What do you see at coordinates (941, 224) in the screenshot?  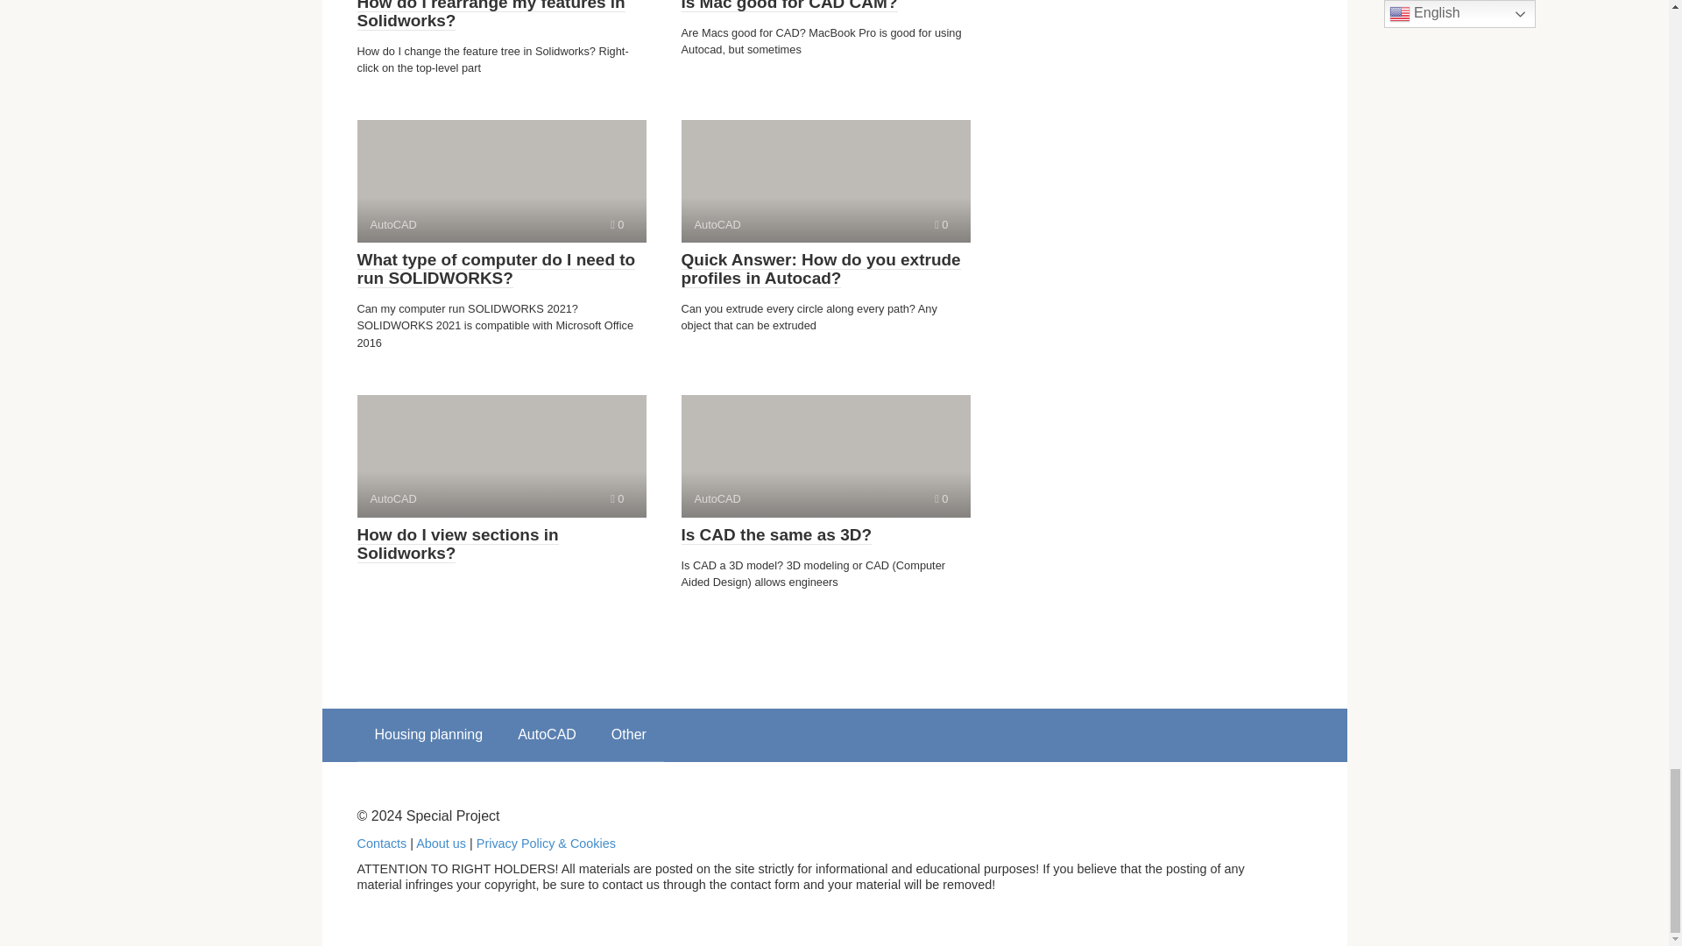 I see `Comments` at bounding box center [941, 224].